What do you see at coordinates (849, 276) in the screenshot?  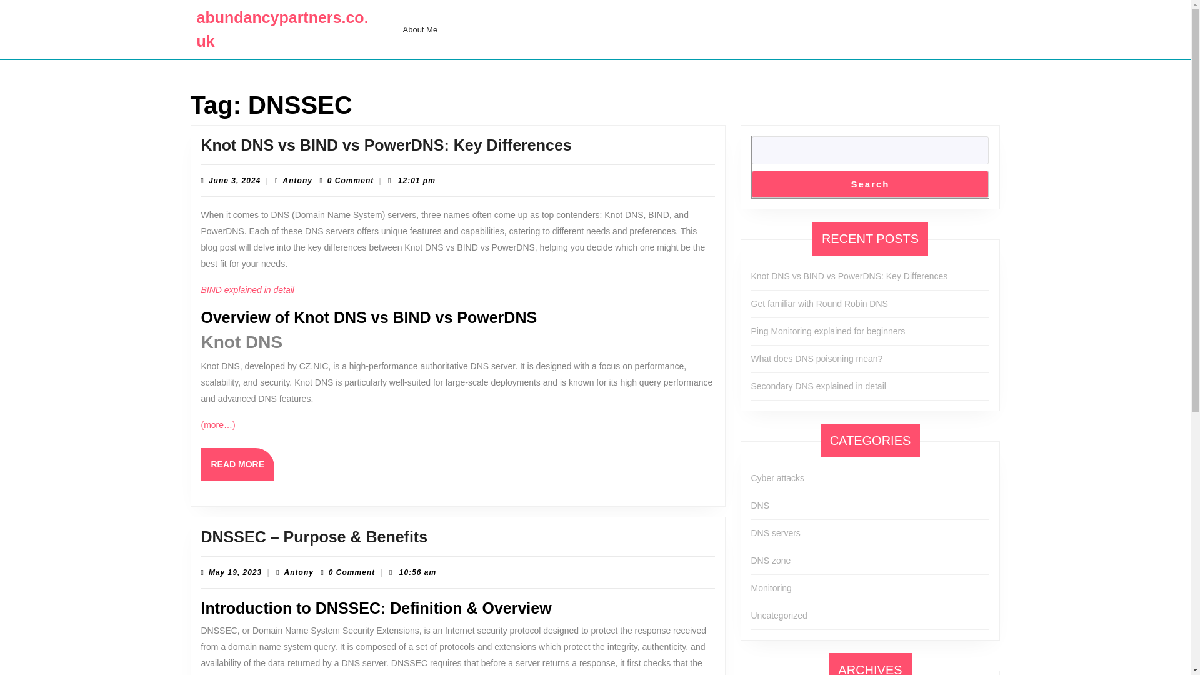 I see `DNS servers` at bounding box center [849, 276].